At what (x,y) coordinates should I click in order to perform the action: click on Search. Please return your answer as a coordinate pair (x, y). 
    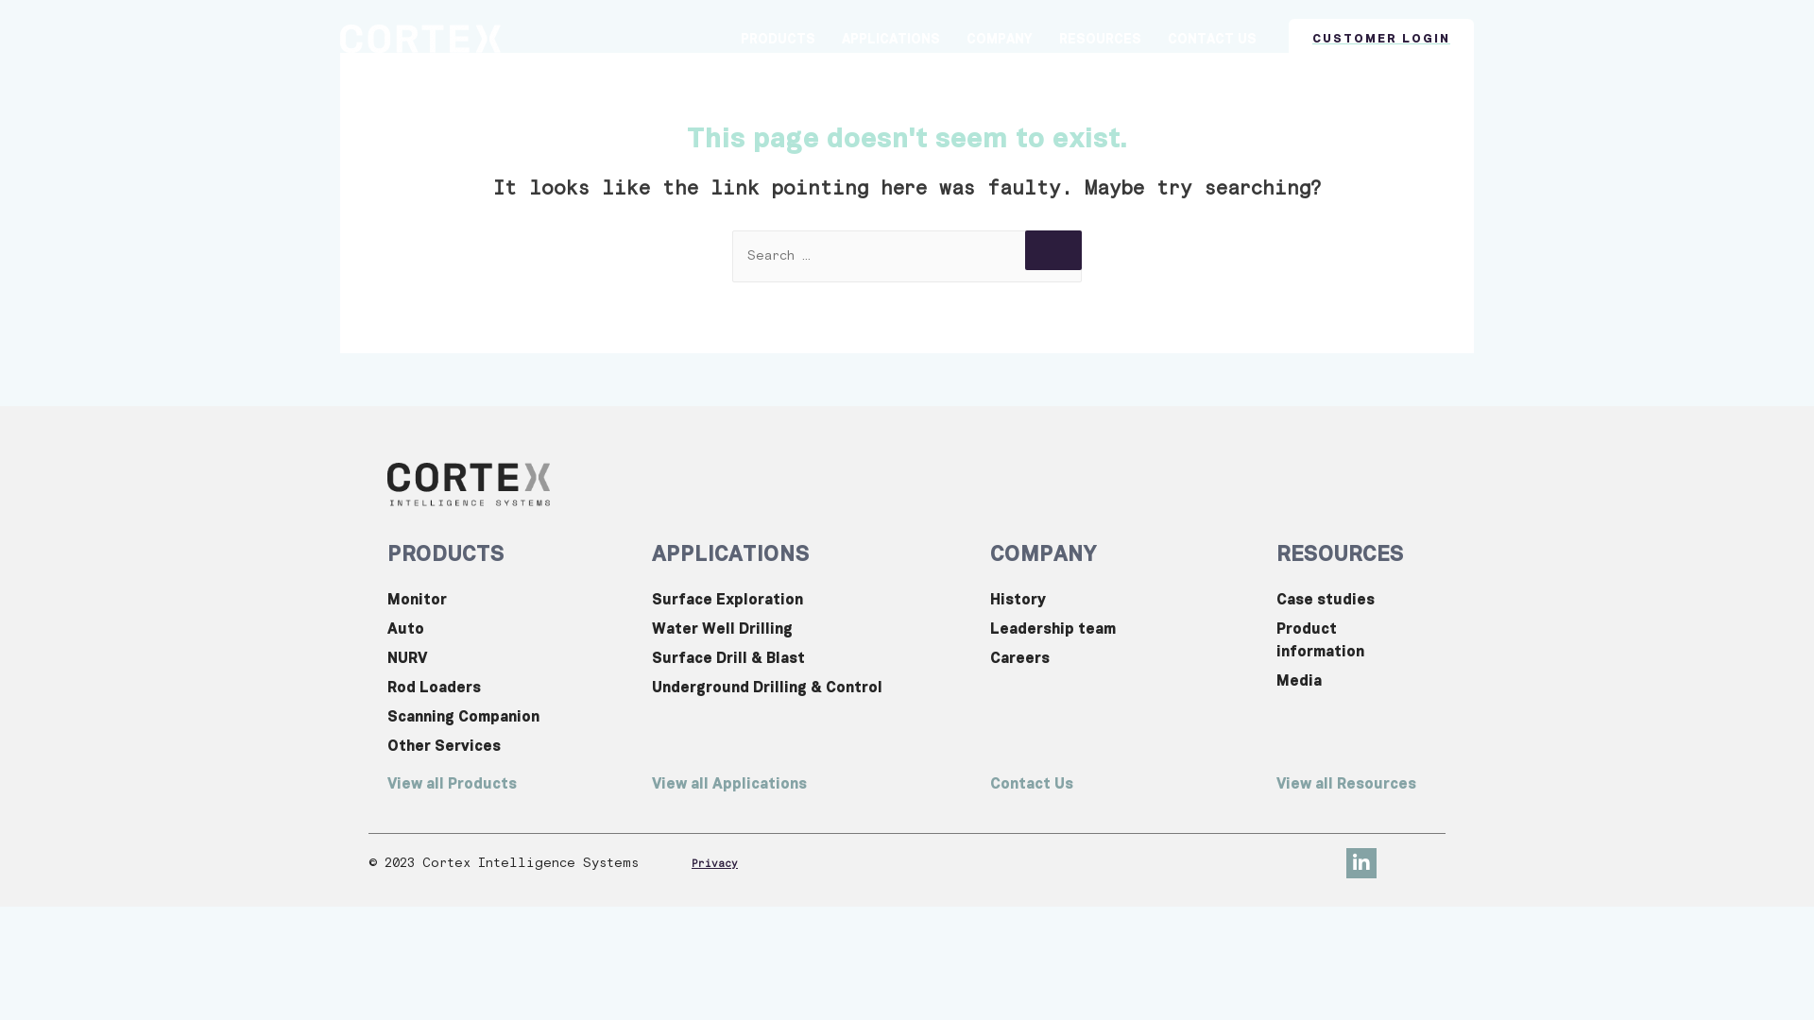
    Looking at the image, I should click on (1053, 250).